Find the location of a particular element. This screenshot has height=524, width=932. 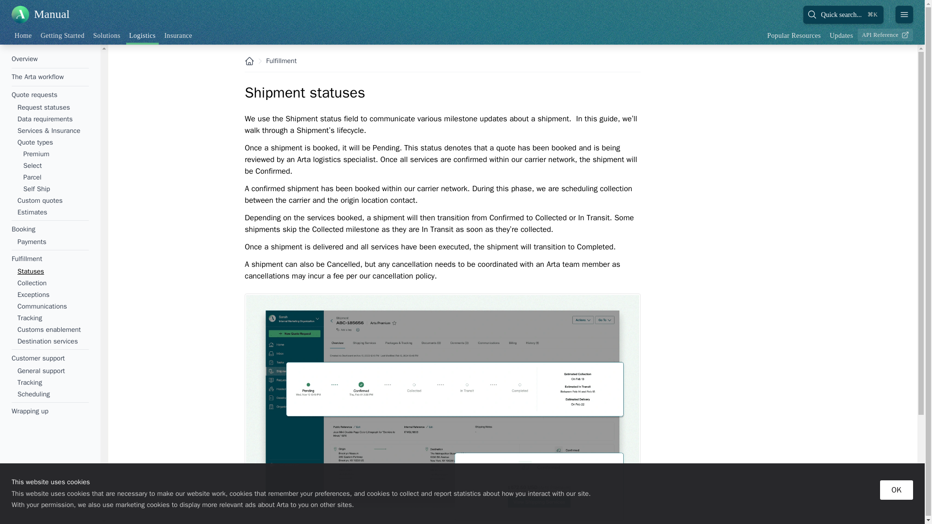

OK is located at coordinates (896, 490).